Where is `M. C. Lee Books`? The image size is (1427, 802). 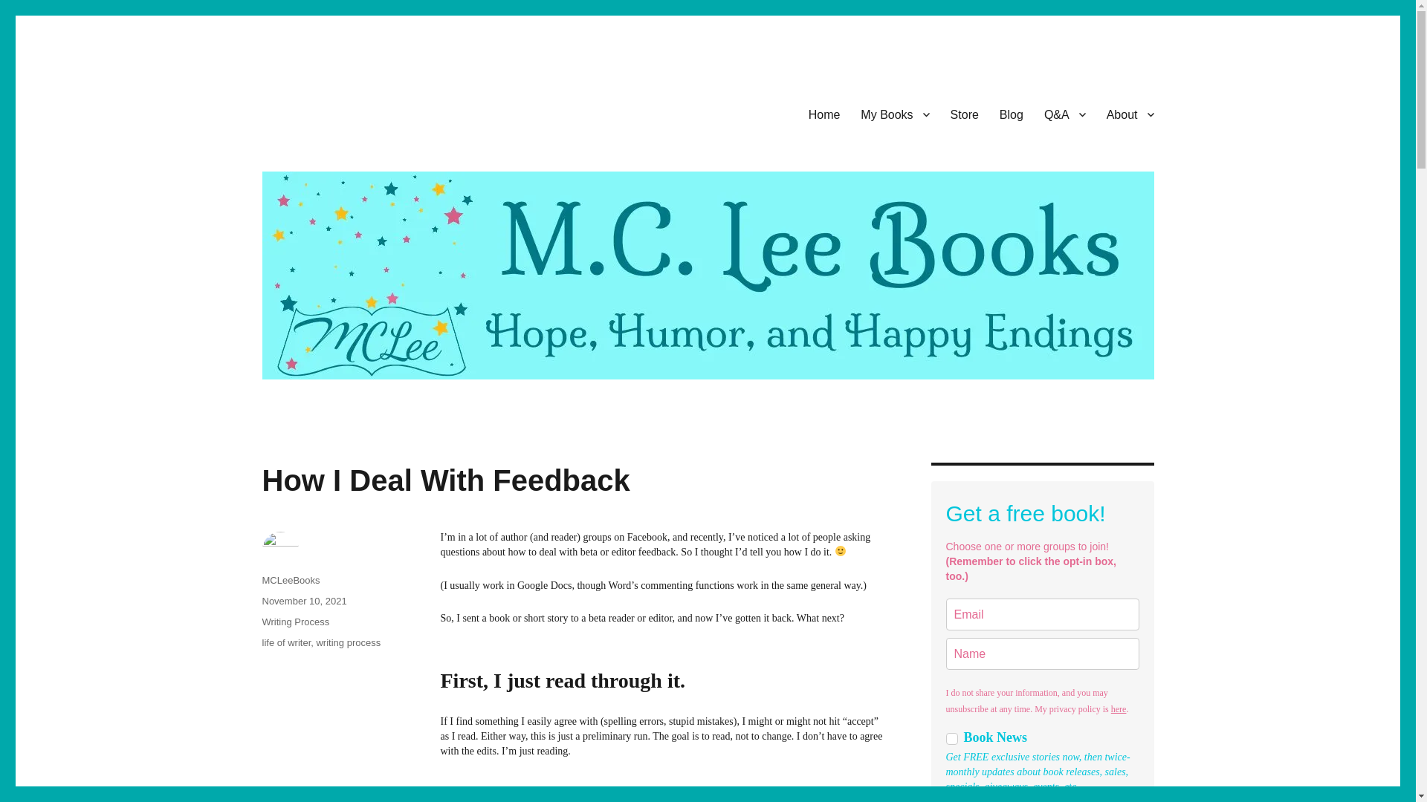 M. C. Lee Books is located at coordinates (342, 111).